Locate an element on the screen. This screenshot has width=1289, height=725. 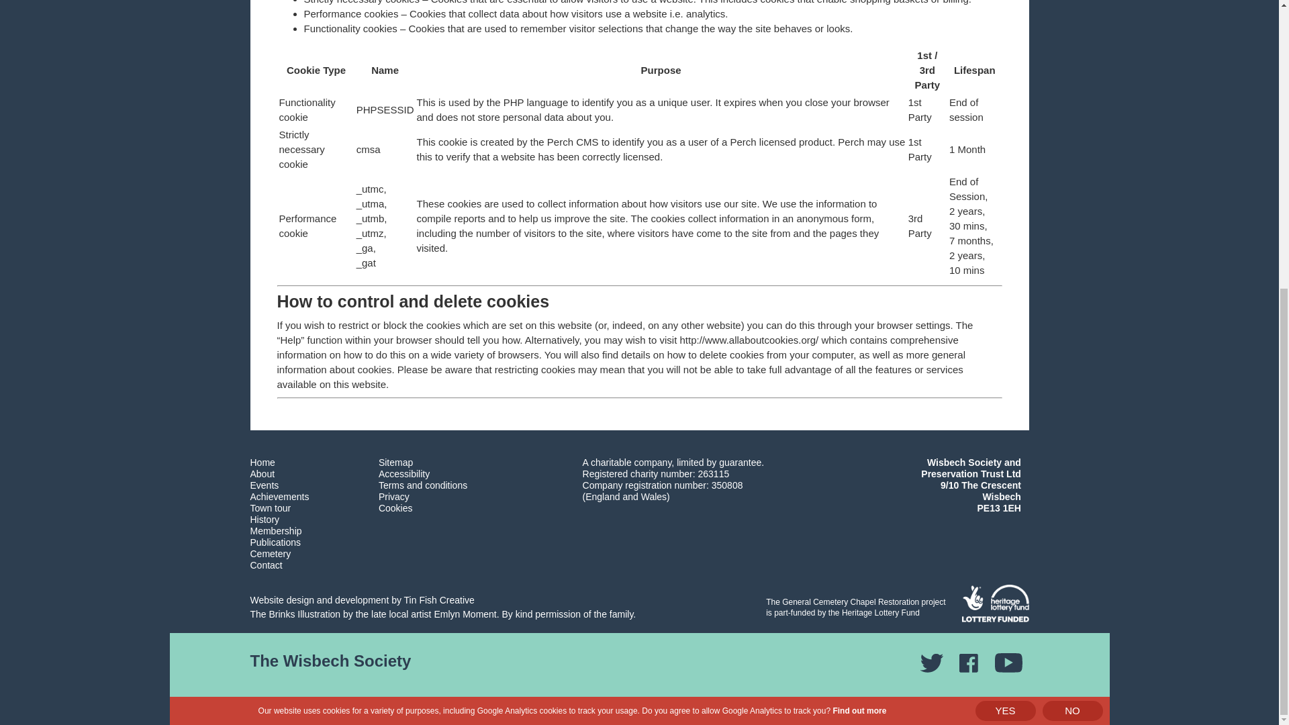
Home is located at coordinates (262, 462).